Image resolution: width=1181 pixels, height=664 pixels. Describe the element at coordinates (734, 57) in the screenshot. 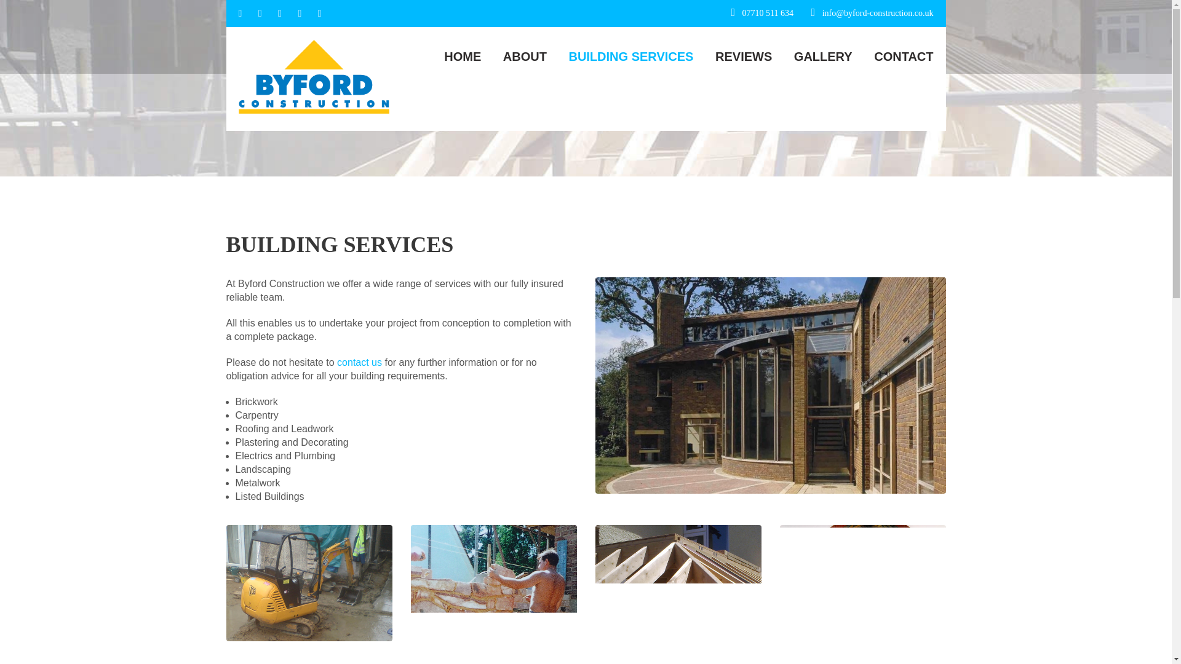

I see `REVIEWS` at that location.